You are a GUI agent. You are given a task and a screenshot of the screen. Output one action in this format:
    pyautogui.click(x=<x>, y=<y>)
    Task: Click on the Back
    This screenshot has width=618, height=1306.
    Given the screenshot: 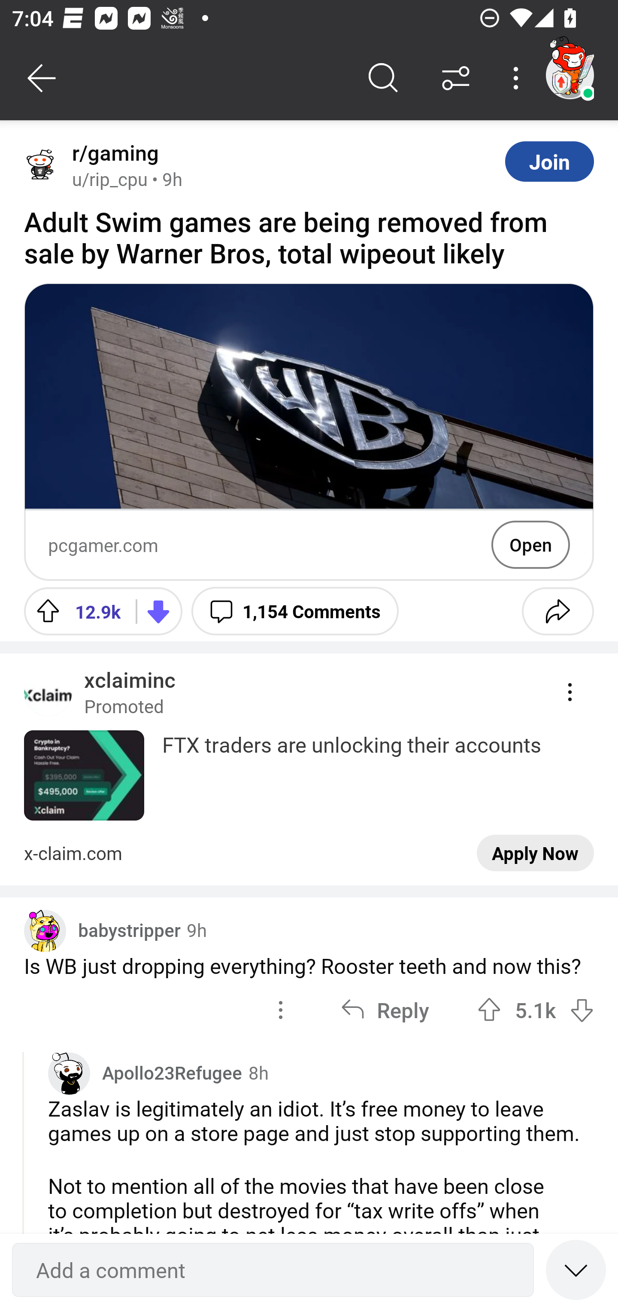 What is the action you would take?
    pyautogui.click(x=42, y=78)
    